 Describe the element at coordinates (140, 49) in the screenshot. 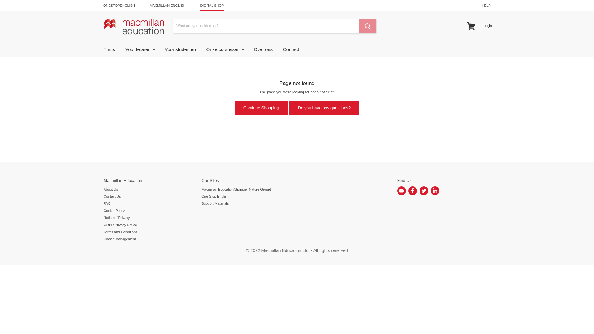

I see `Voor leraren` at that location.